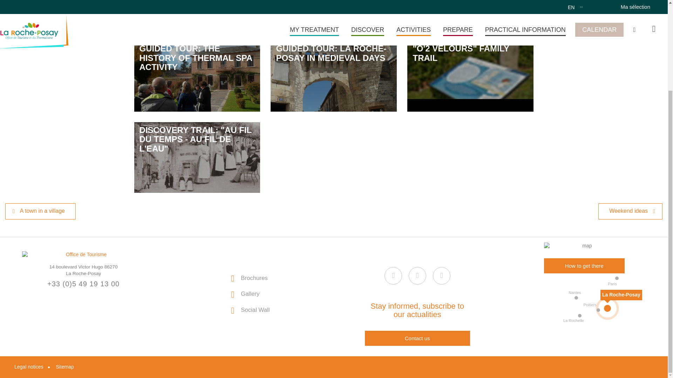 The image size is (673, 378). Describe the element at coordinates (83, 255) in the screenshot. I see `Logo de l'office de tourisme` at that location.